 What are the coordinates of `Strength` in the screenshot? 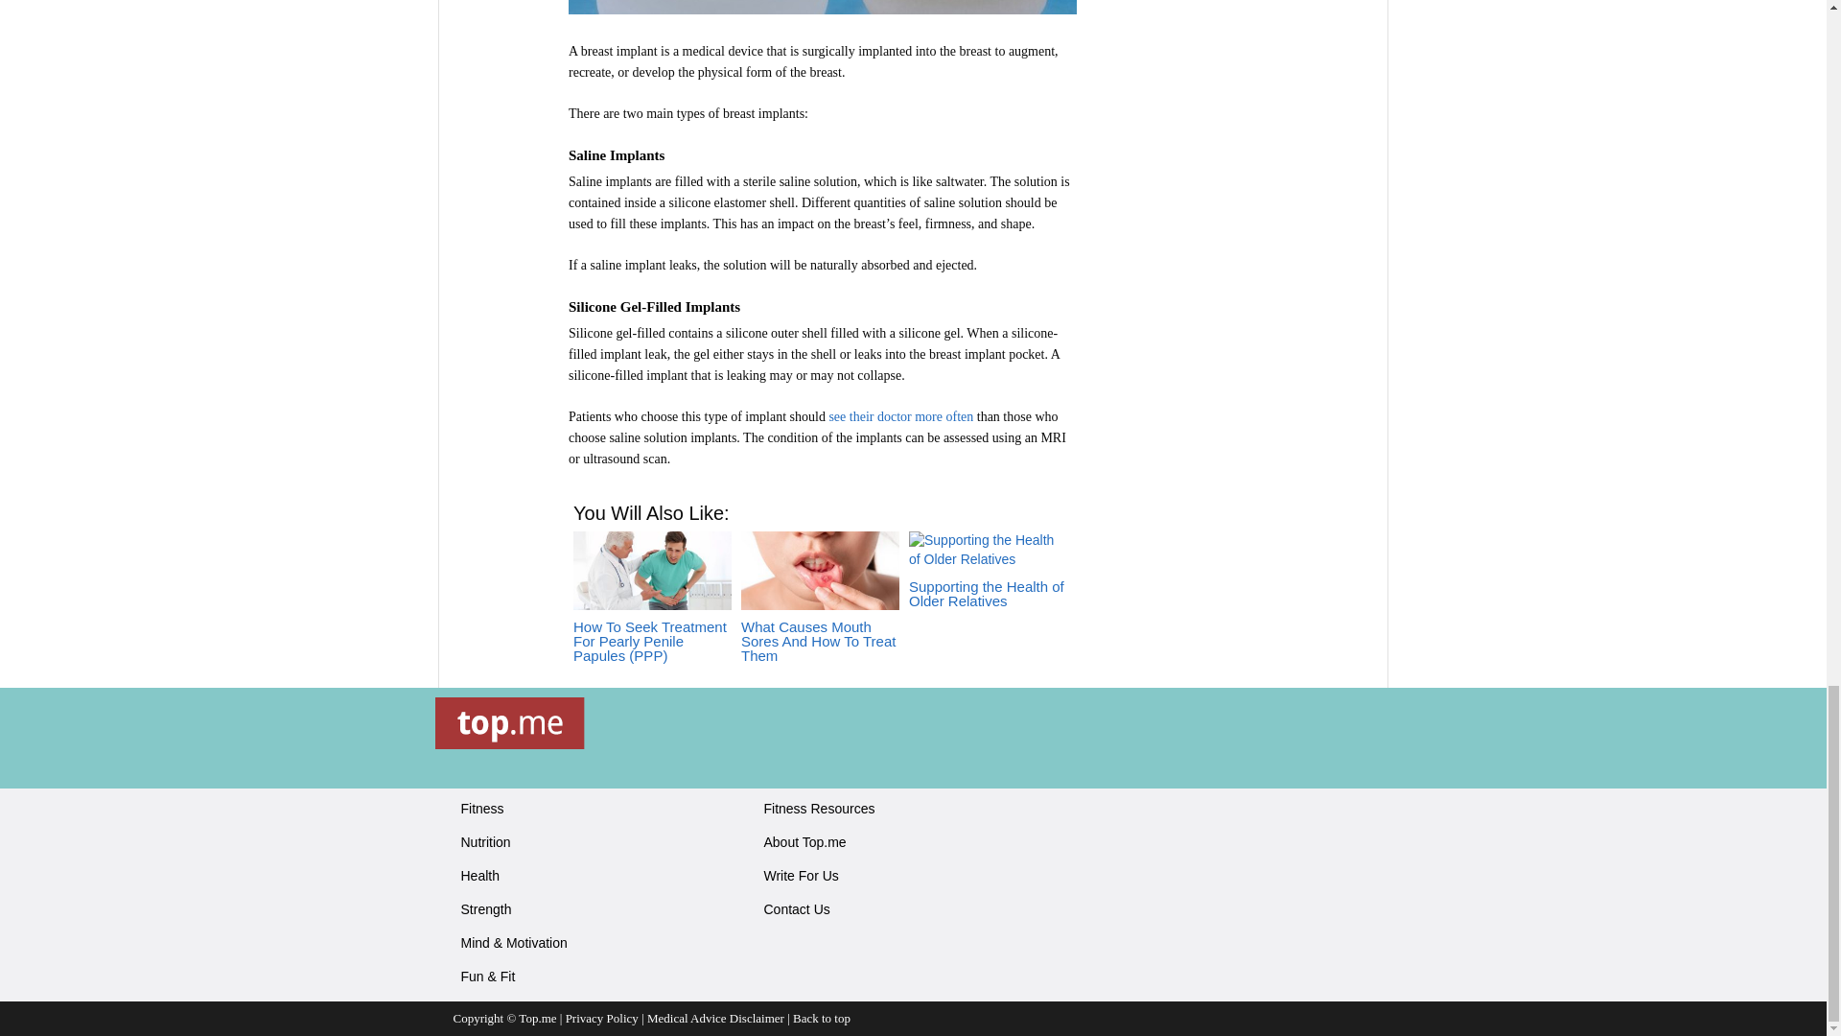 It's located at (485, 908).